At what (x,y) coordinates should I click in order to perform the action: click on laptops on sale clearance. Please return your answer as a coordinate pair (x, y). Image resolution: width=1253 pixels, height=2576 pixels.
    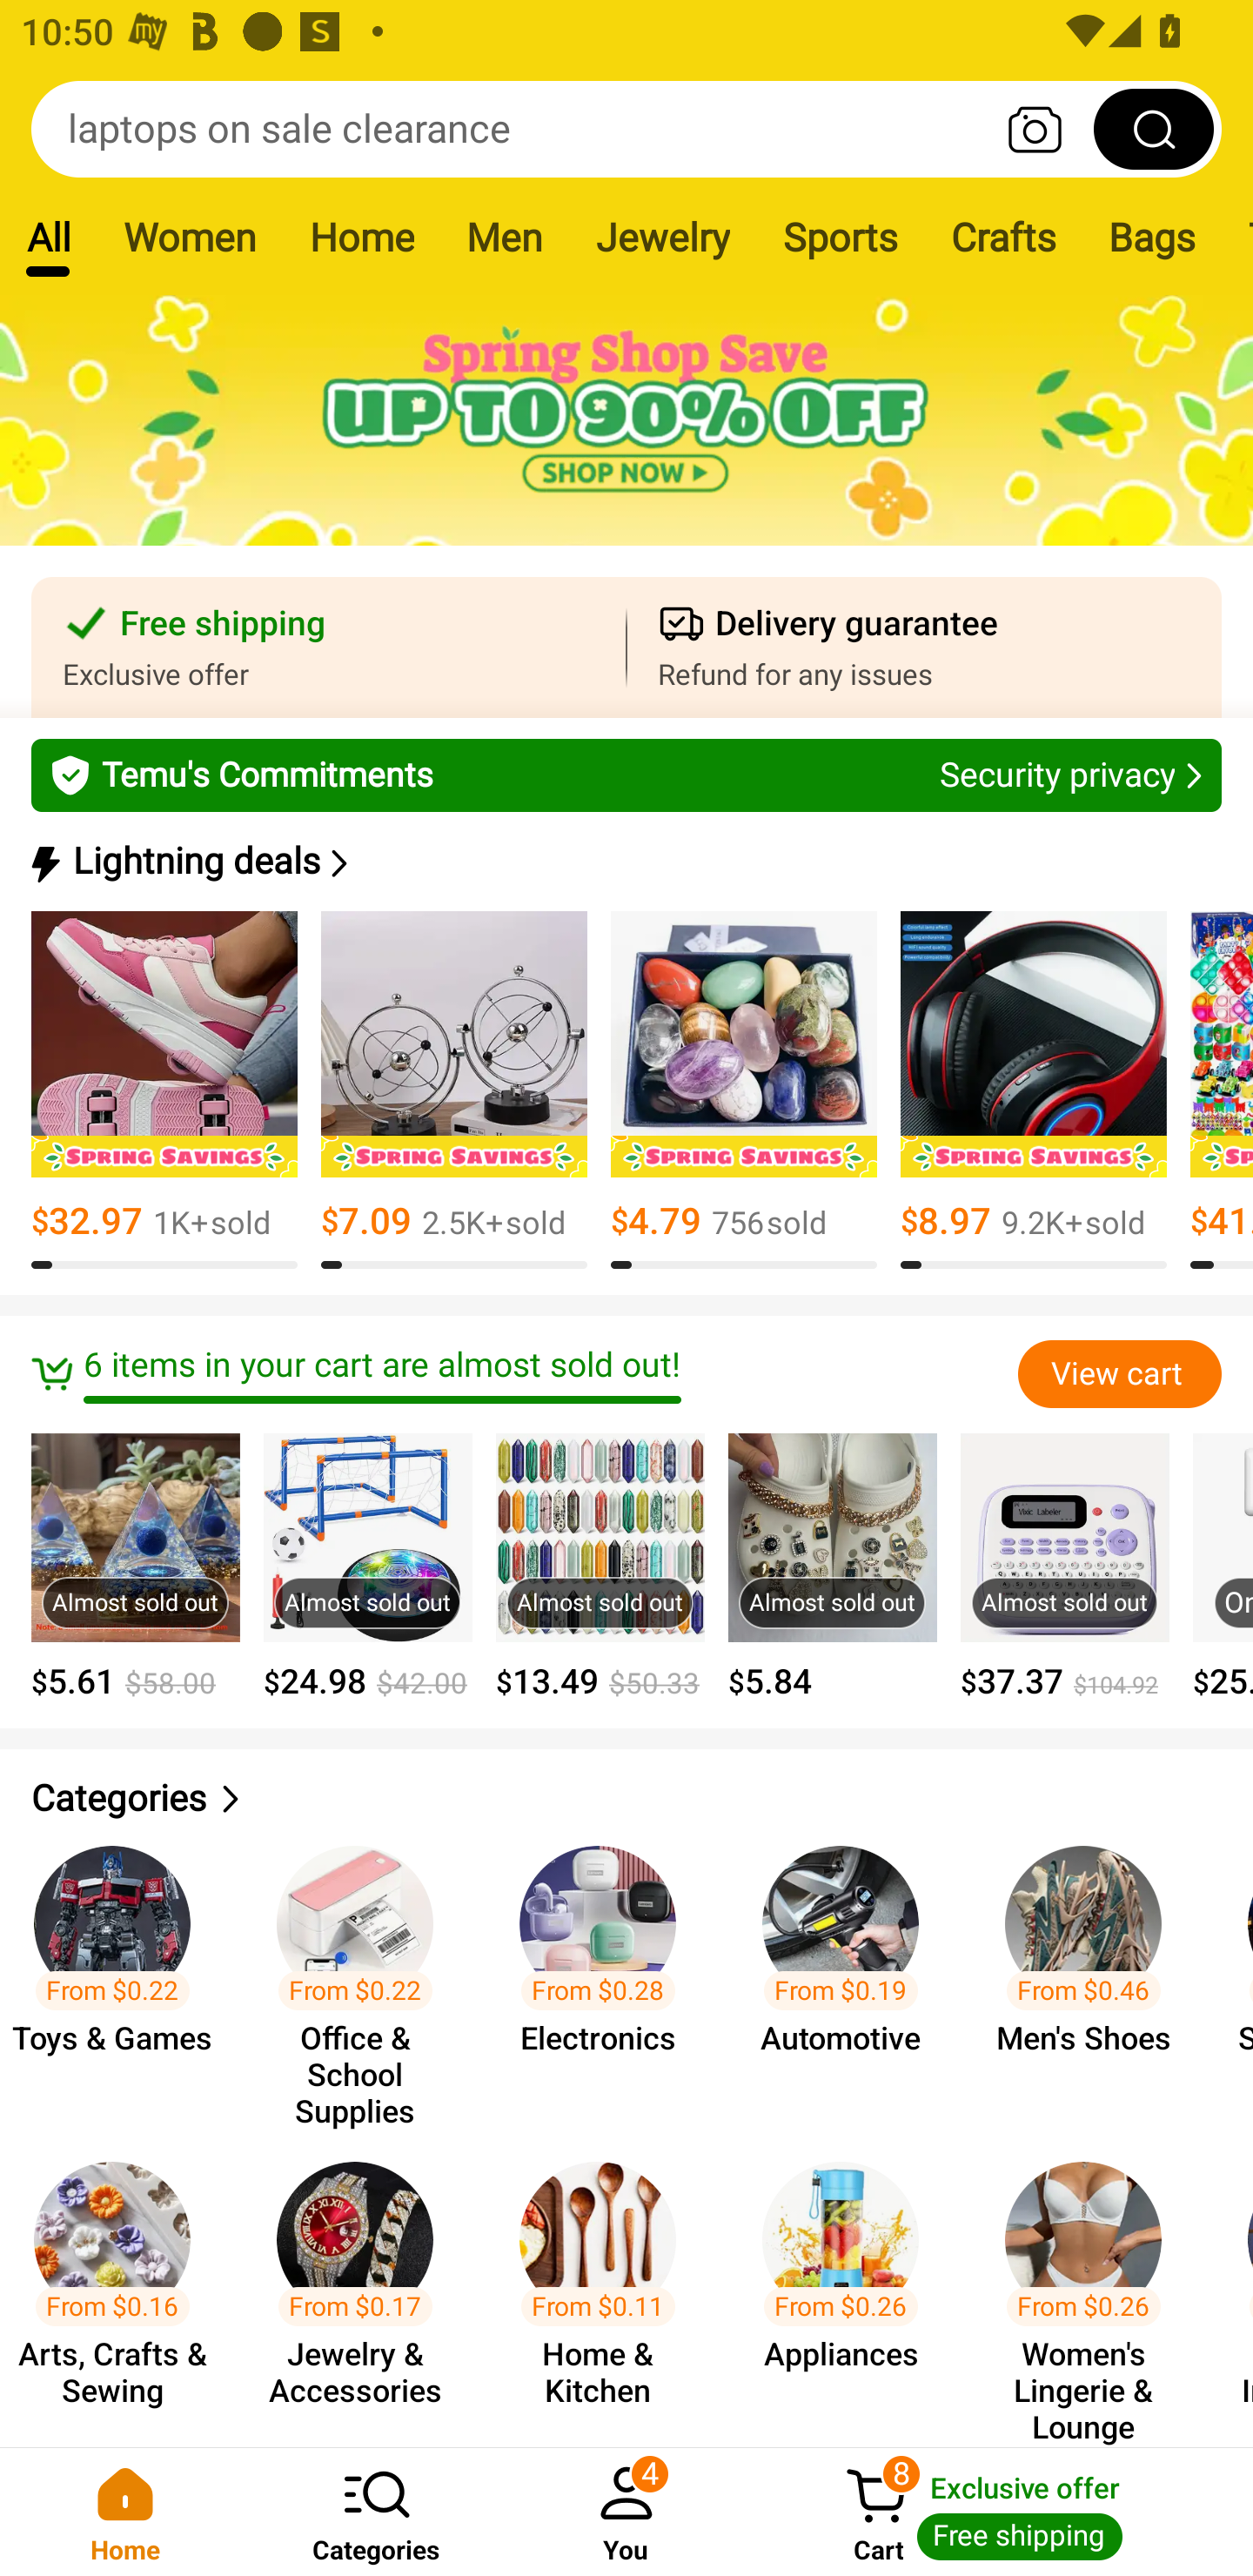
    Looking at the image, I should click on (626, 129).